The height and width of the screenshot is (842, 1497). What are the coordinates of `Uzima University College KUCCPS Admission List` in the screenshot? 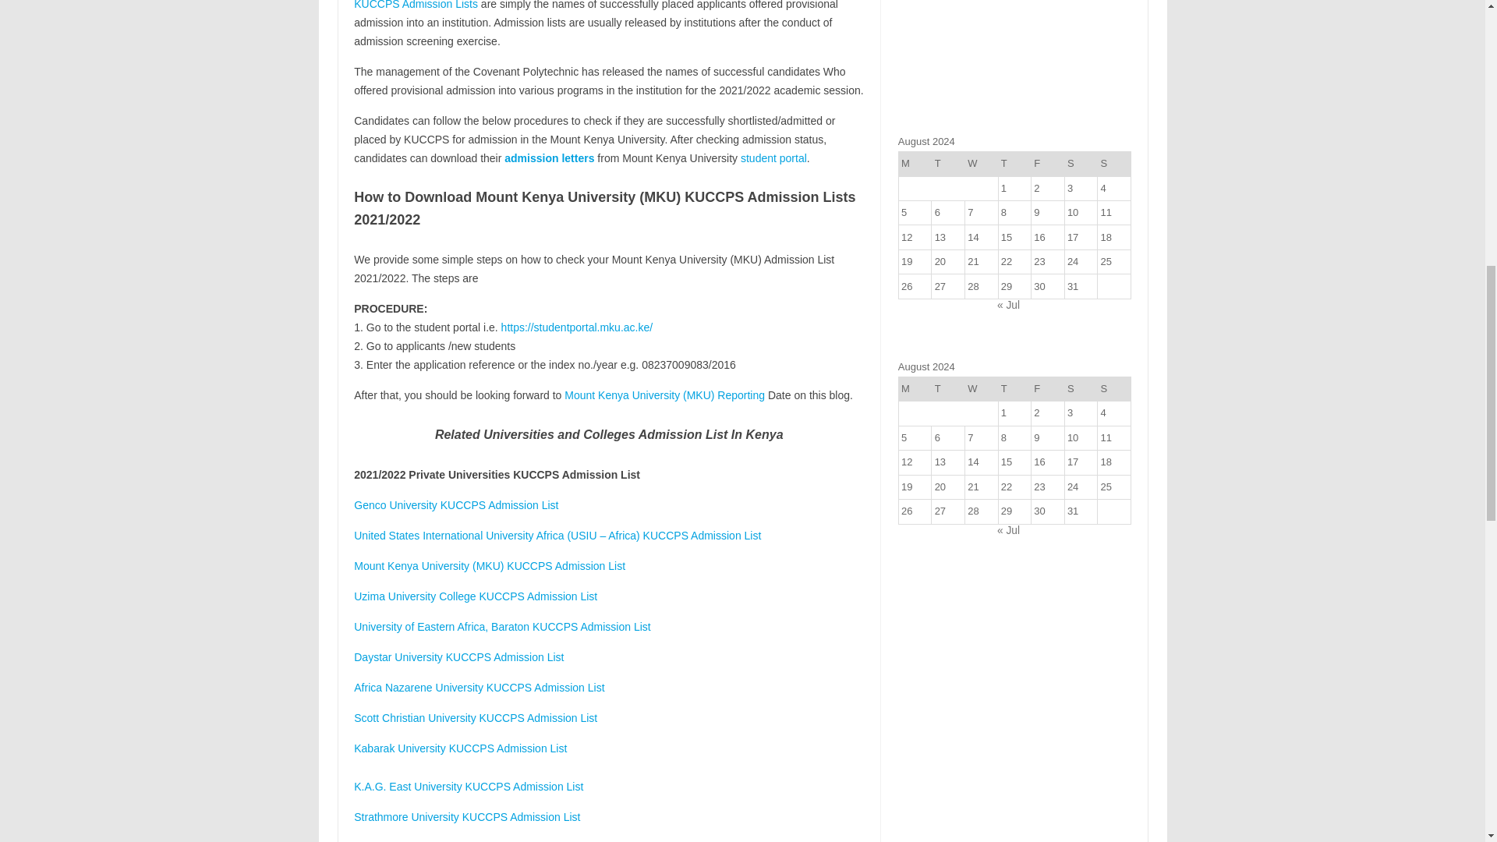 It's located at (476, 596).